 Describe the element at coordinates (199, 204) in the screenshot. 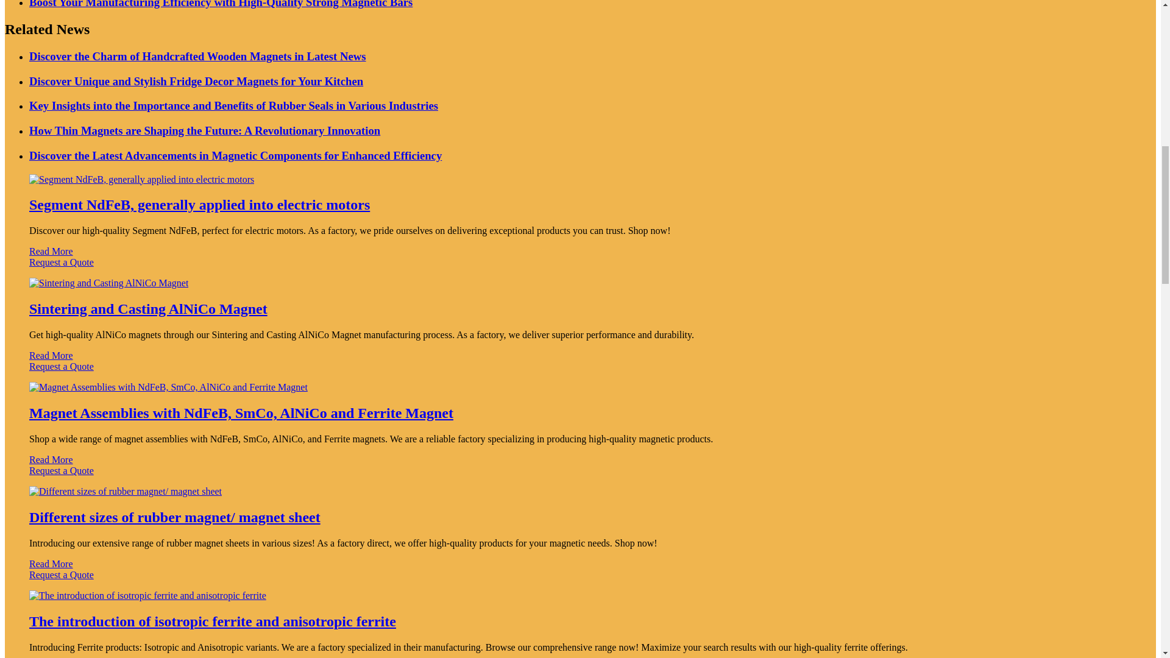

I see `Segment NdFeB, generally applied into electric motors` at that location.